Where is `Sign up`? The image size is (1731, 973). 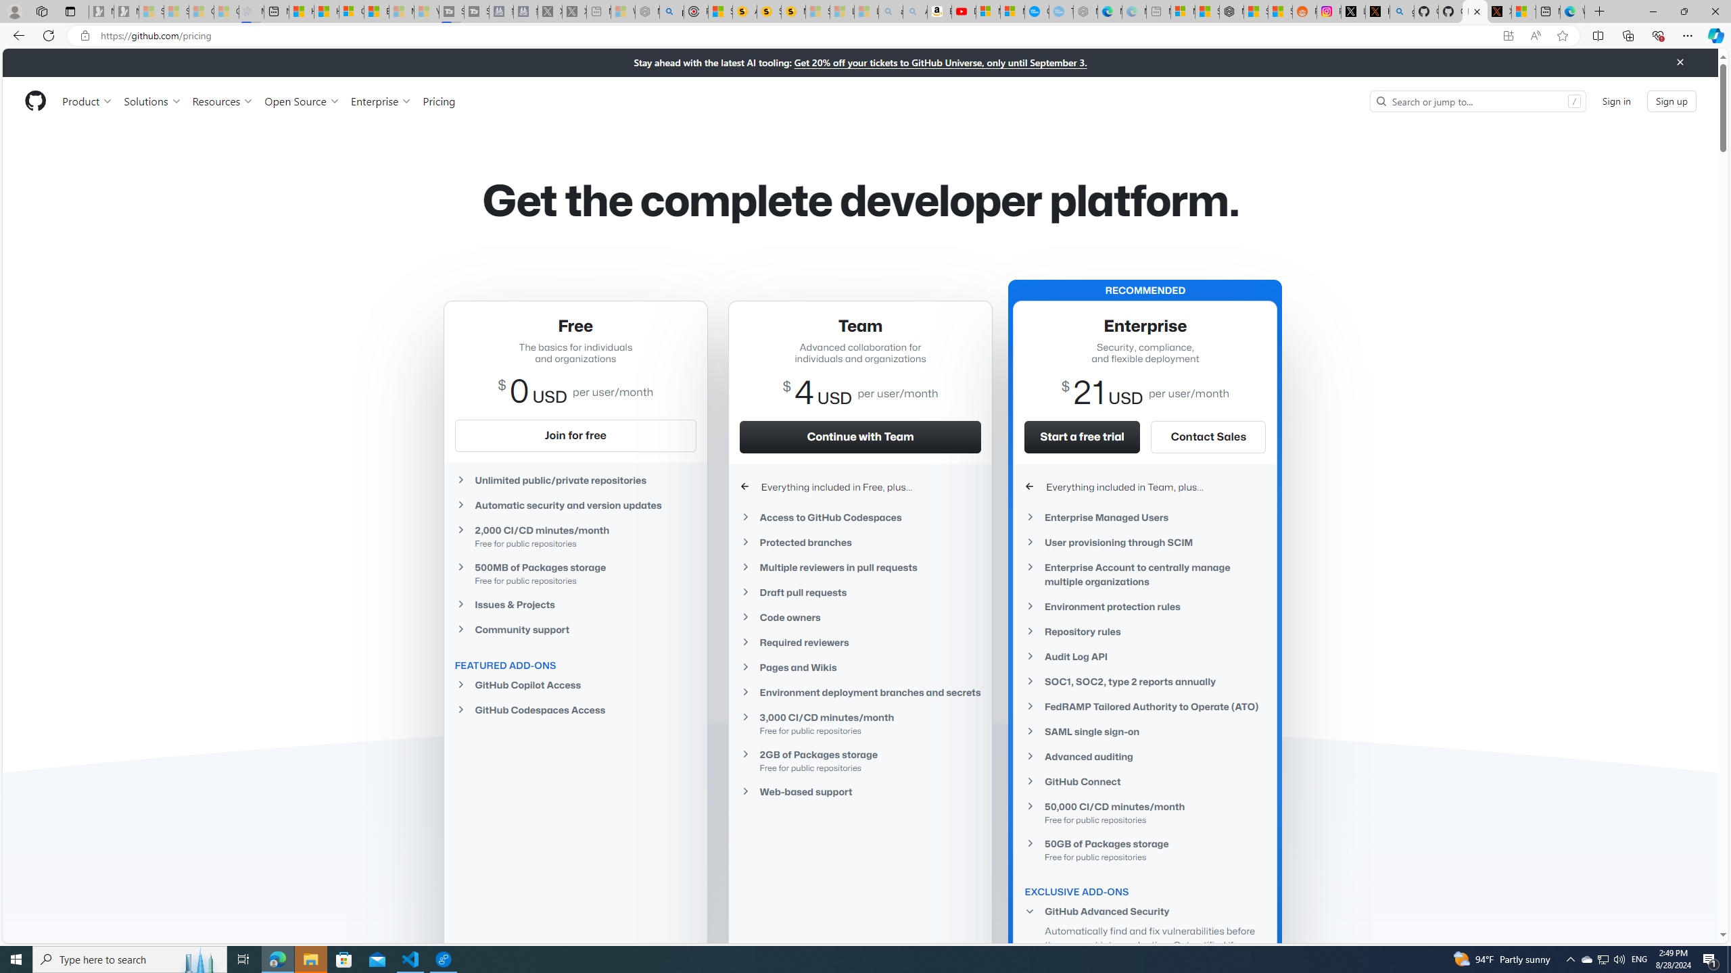 Sign up is located at coordinates (1671, 100).